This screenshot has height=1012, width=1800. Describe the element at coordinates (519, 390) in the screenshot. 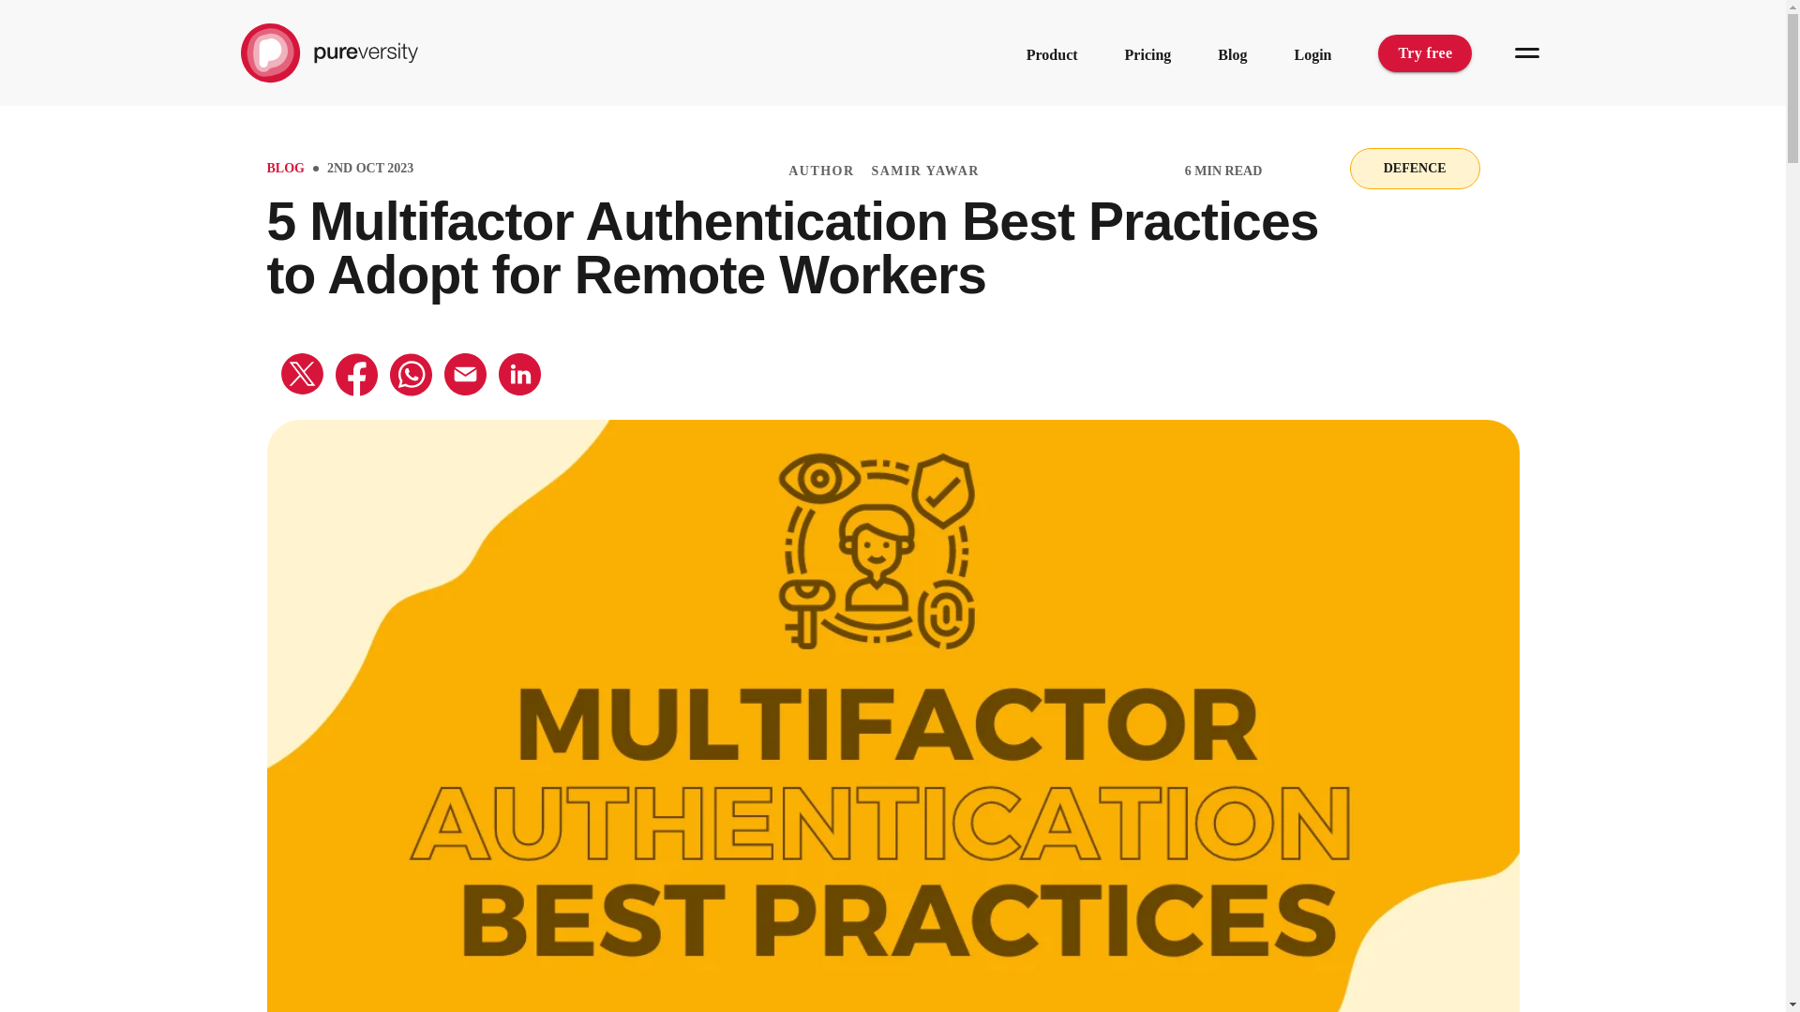

I see `Share on LinkedIn` at that location.